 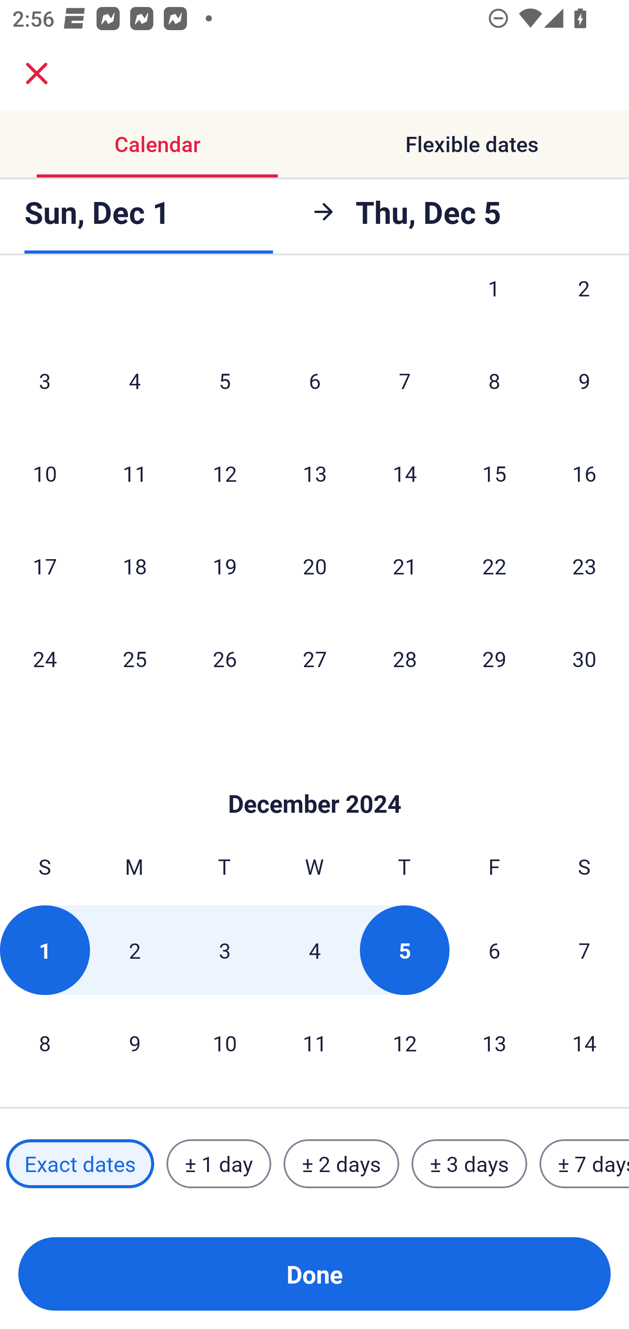 I want to click on 14 Saturday, December 14, 2024, so click(x=584, y=1042).